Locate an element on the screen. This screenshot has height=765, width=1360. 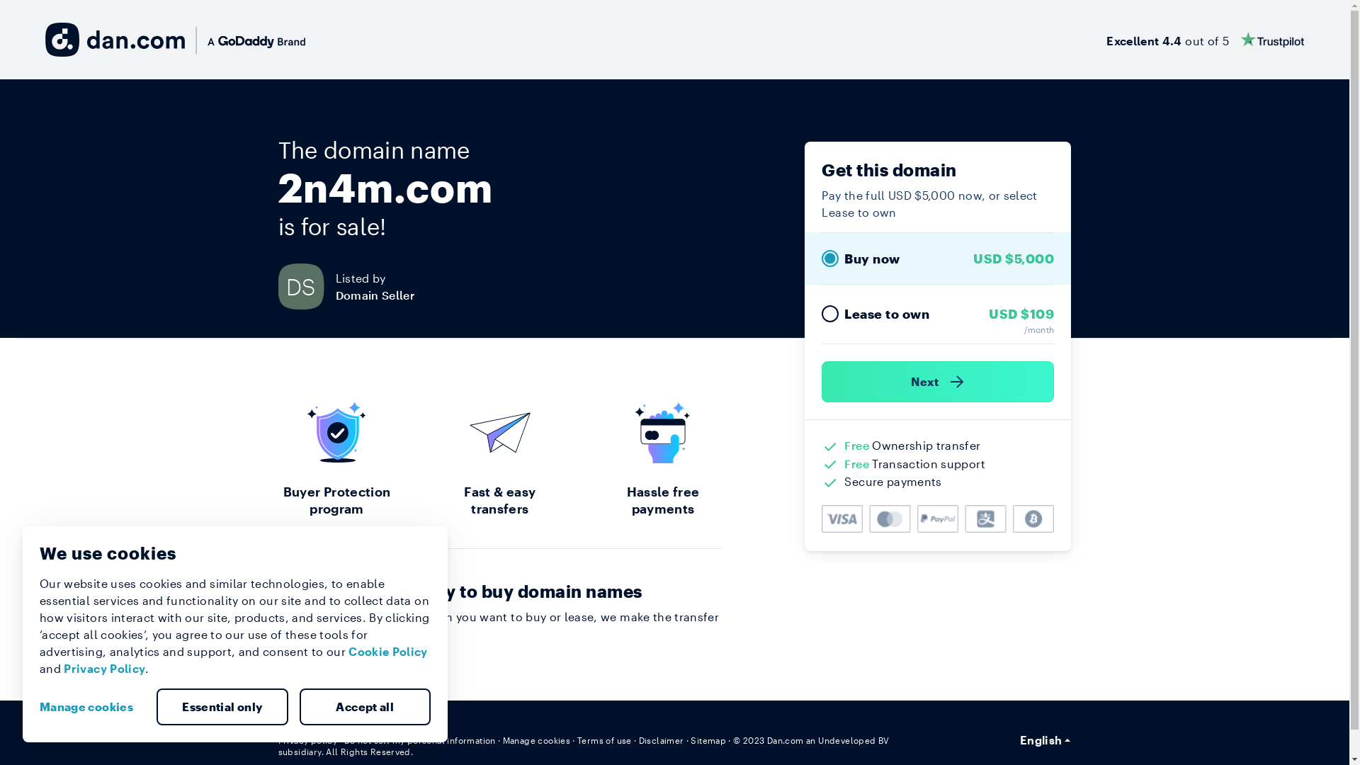
Terms of use is located at coordinates (605, 740).